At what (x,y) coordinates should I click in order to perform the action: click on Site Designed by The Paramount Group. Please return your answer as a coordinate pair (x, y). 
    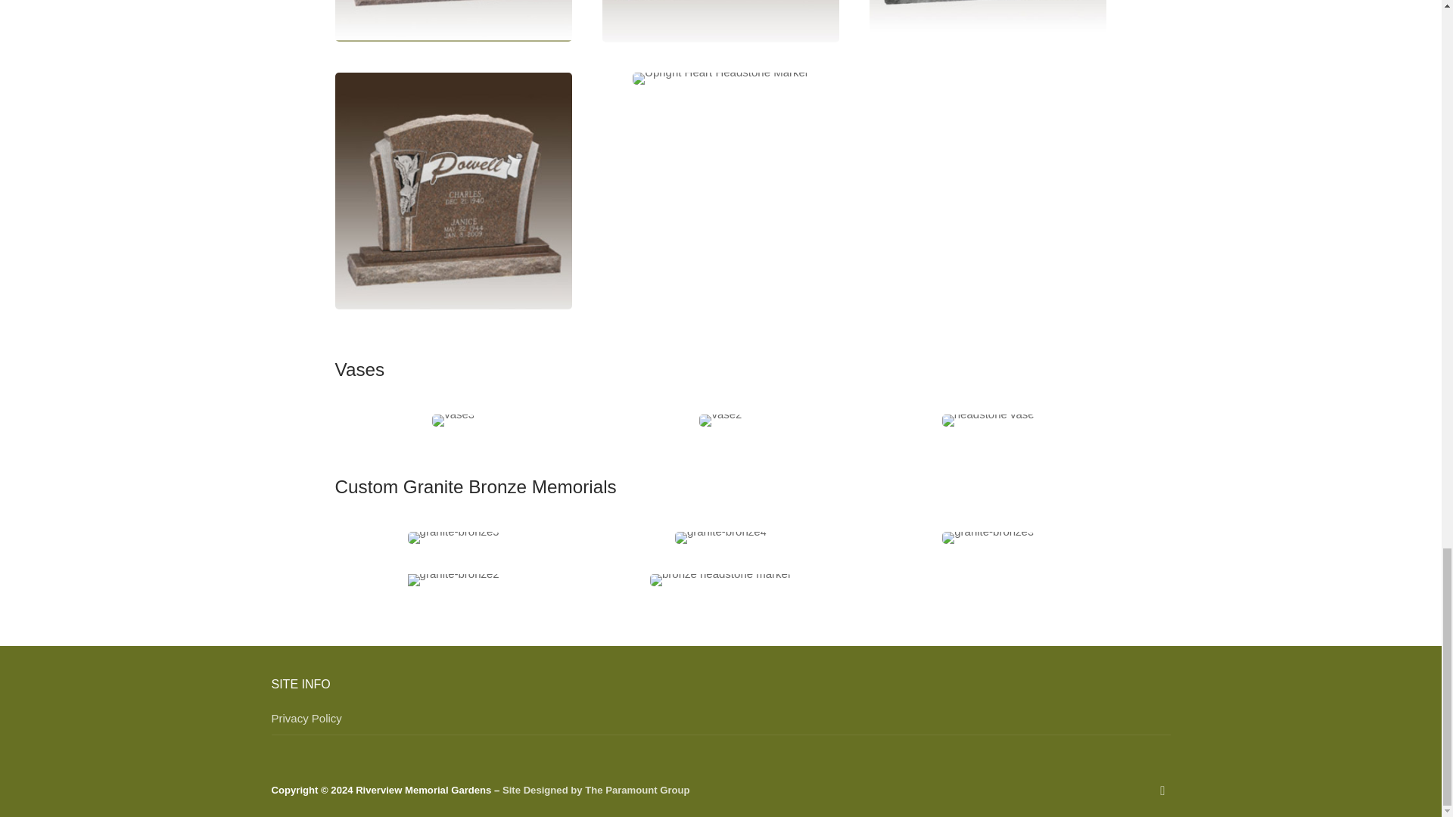
    Looking at the image, I should click on (596, 790).